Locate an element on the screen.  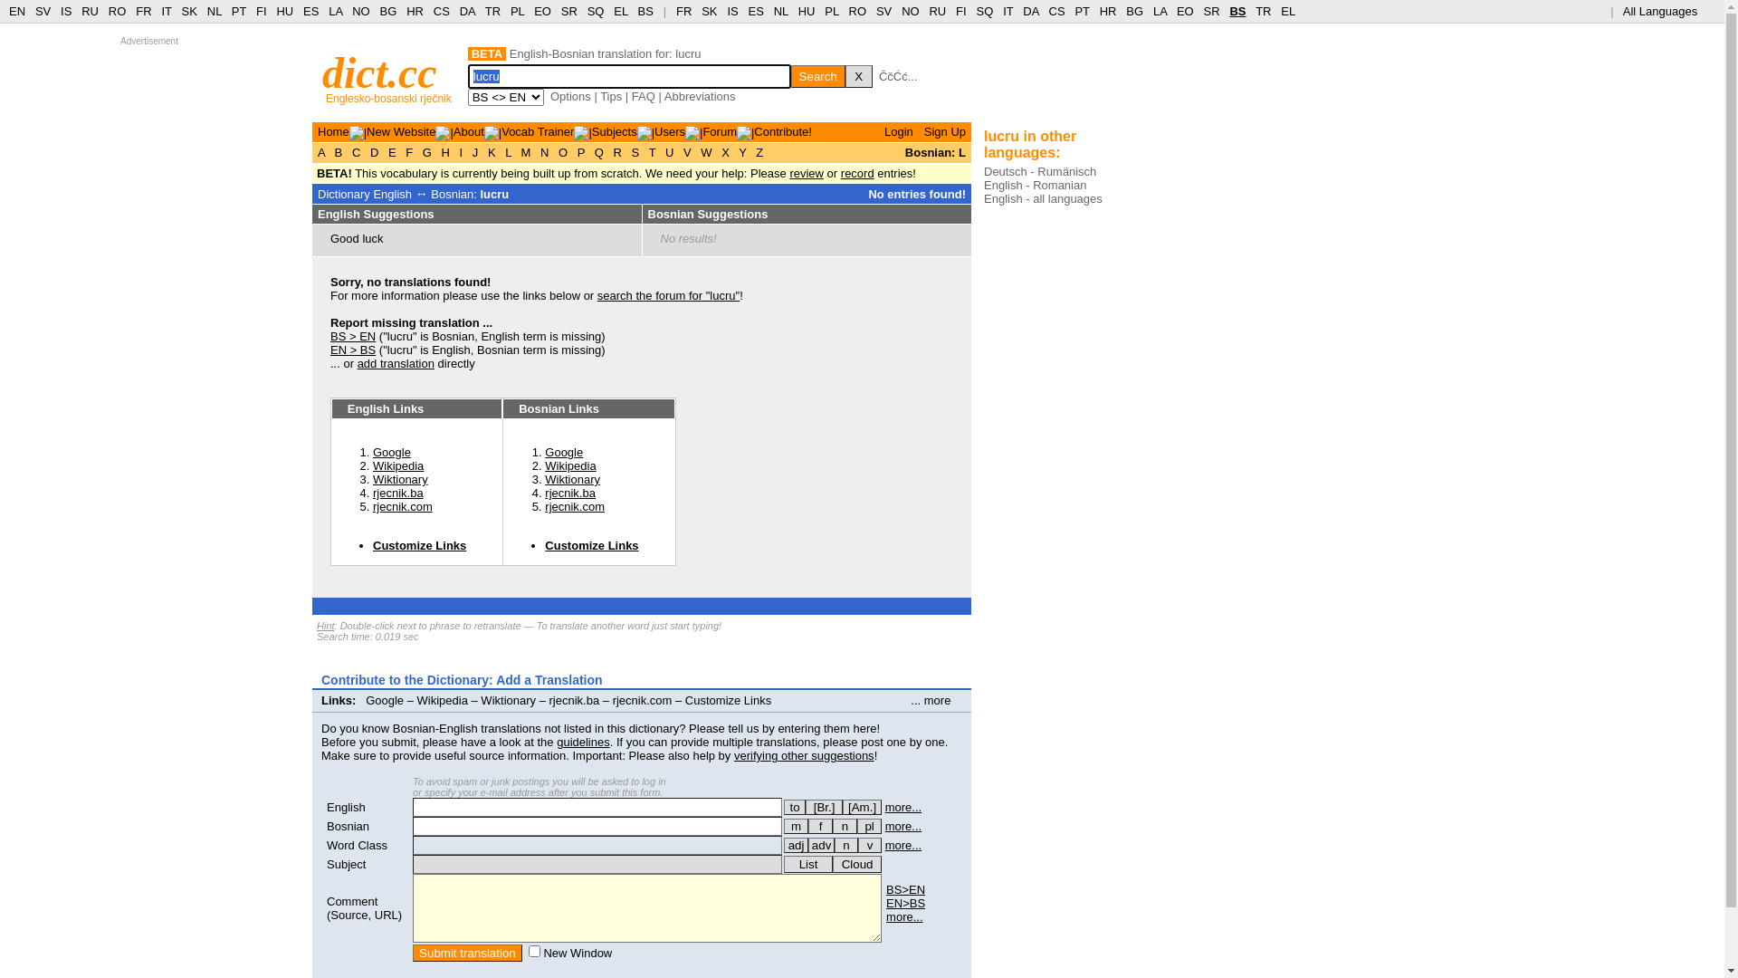
English - Romanian is located at coordinates (1036, 185).